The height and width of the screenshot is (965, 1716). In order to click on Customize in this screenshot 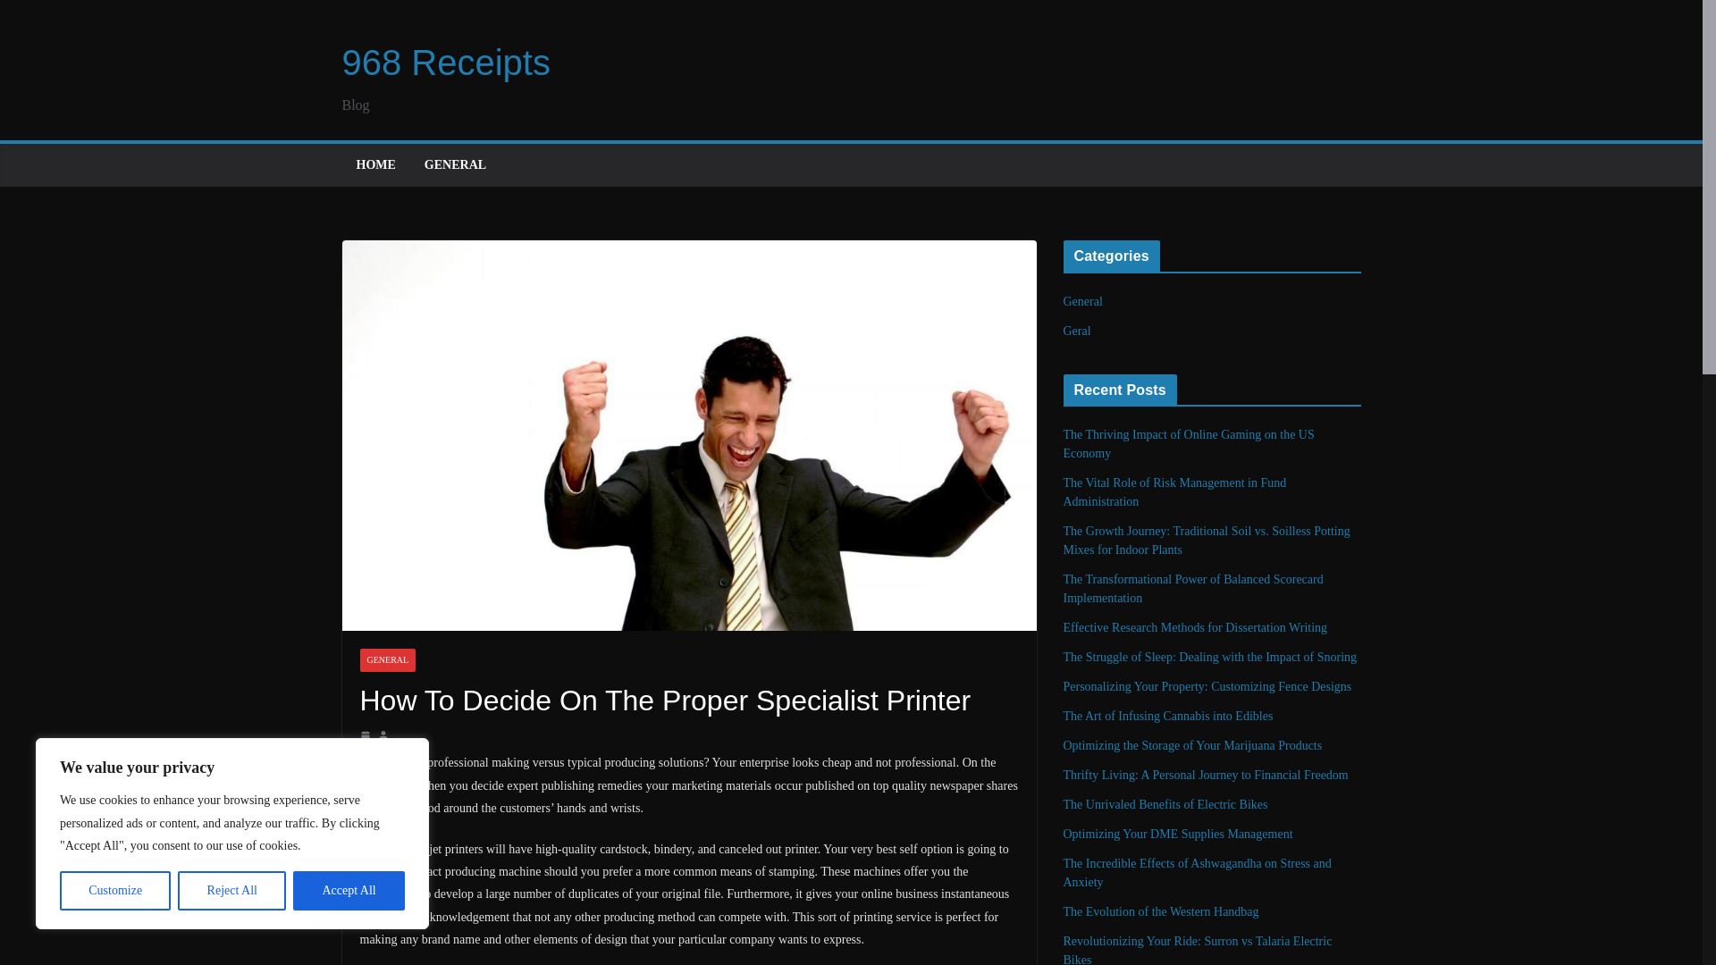, I will do `click(114, 891)`.